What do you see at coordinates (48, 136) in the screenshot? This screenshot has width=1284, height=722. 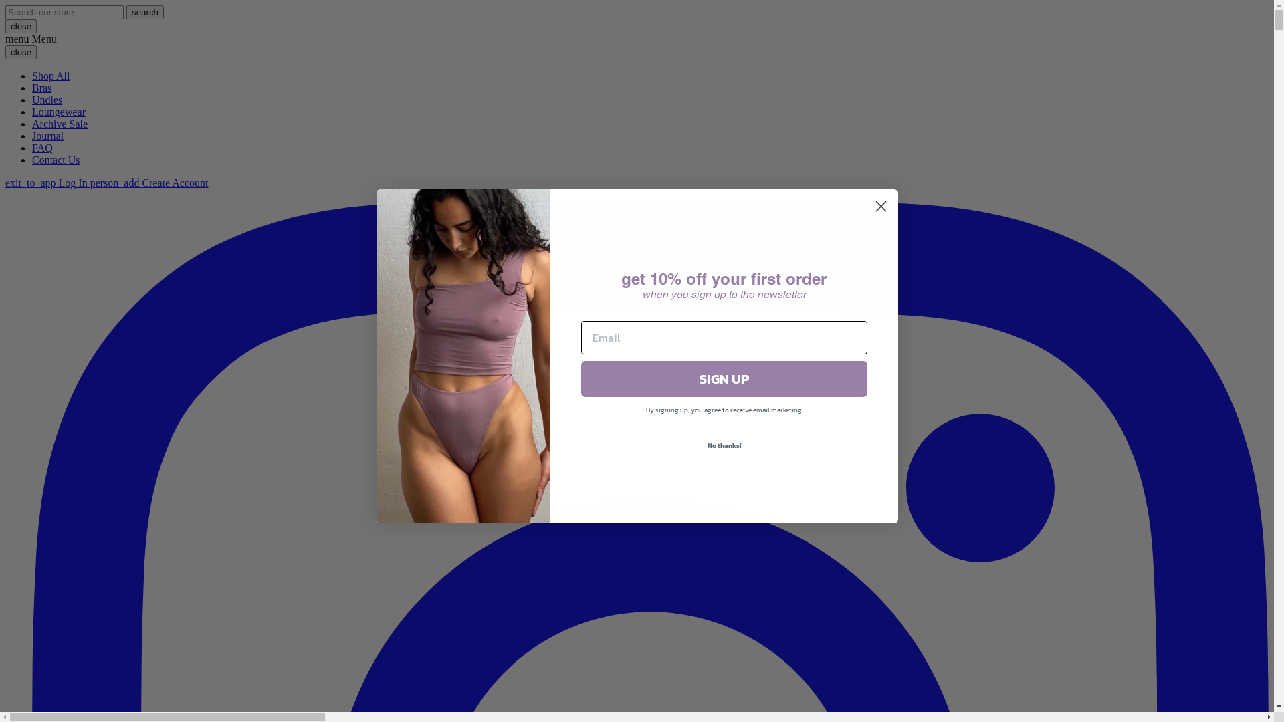 I see `Journal` at bounding box center [48, 136].